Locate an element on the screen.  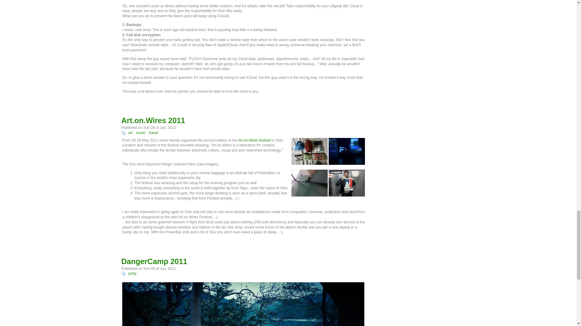
DangerCamp 2011 is located at coordinates (154, 261).